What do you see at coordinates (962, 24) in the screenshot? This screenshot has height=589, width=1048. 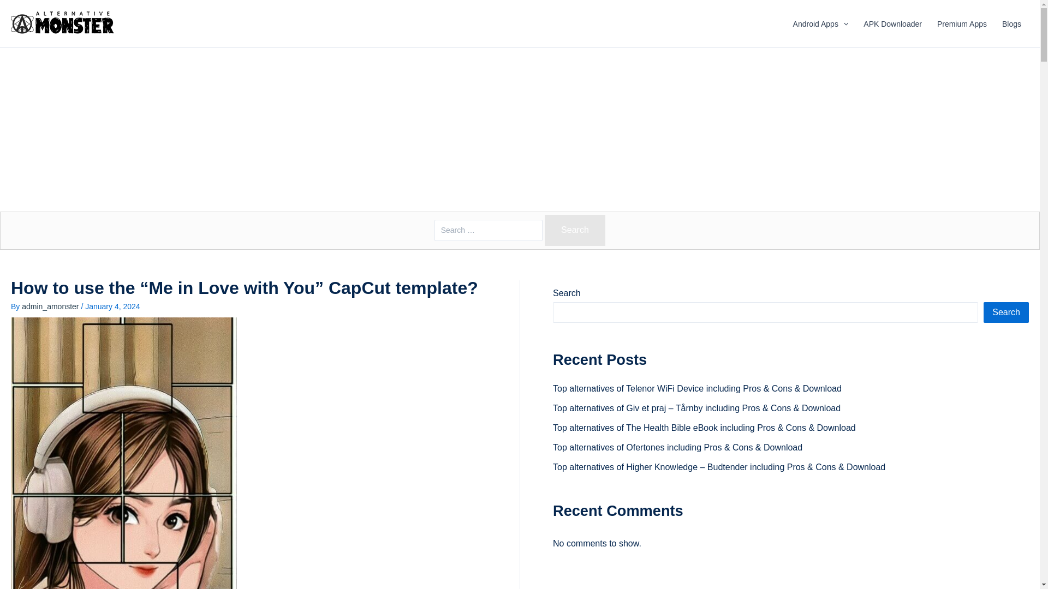 I see `Premium Apps` at bounding box center [962, 24].